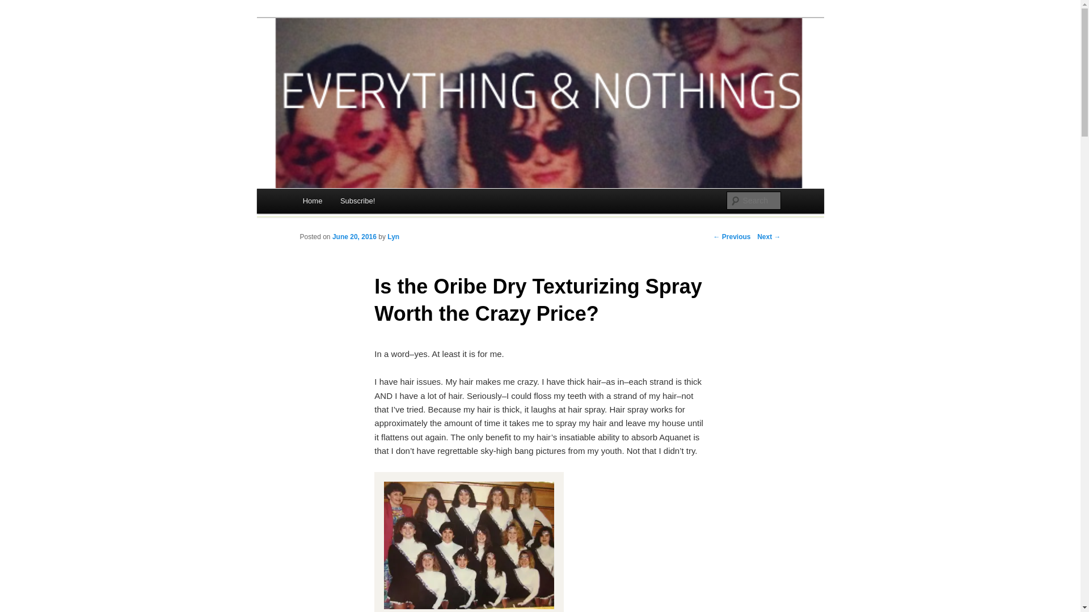 Image resolution: width=1089 pixels, height=612 pixels. What do you see at coordinates (394, 237) in the screenshot?
I see `Lyn` at bounding box center [394, 237].